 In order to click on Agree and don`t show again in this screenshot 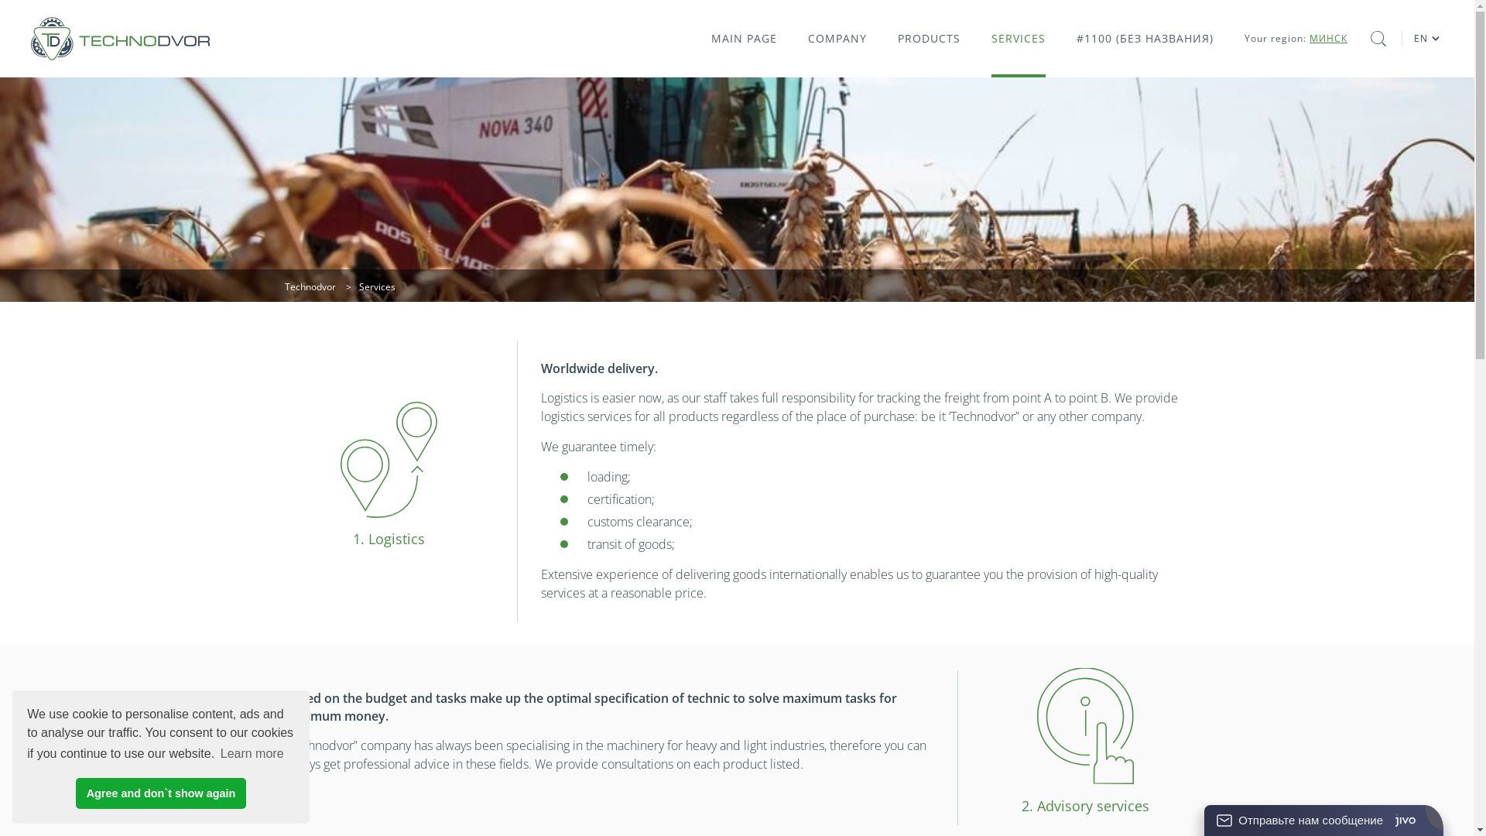, I will do `click(161, 793)`.